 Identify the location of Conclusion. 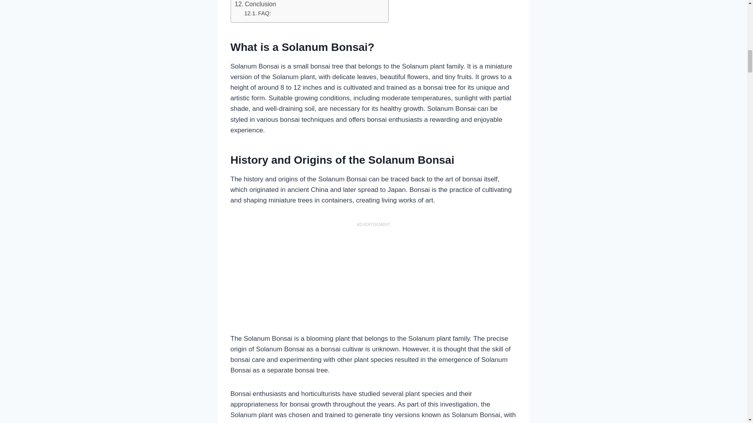
(255, 5).